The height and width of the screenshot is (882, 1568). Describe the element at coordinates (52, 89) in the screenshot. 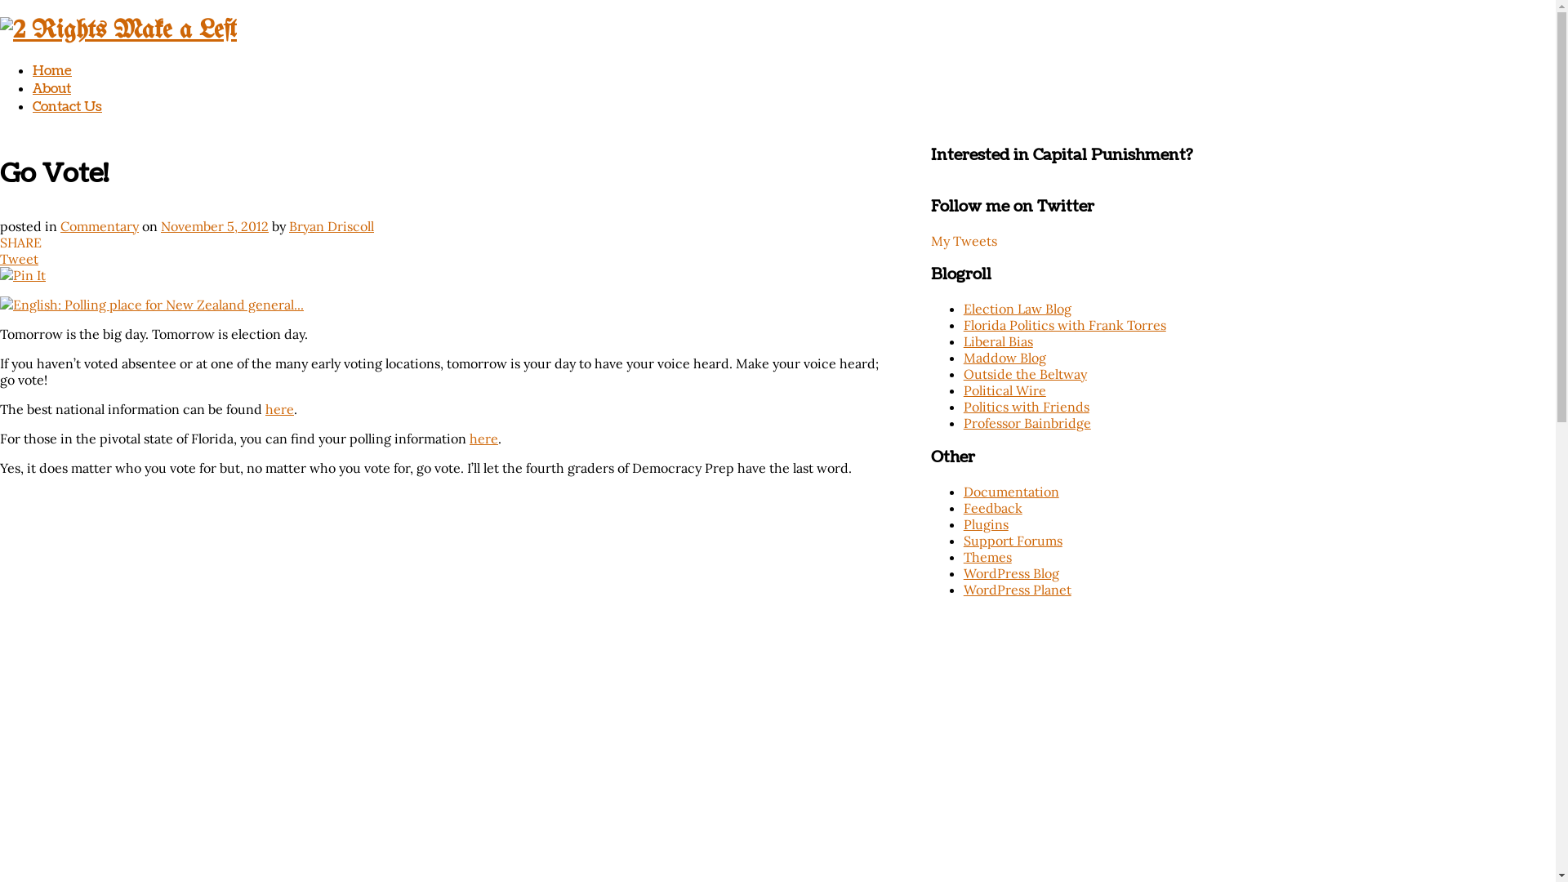

I see `About` at that location.